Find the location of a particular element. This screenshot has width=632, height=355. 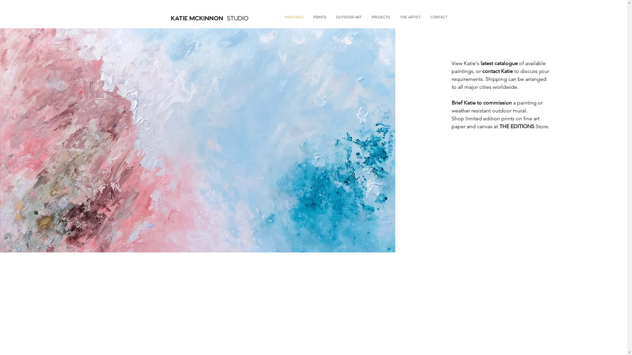

OUTDOOR ART is located at coordinates (349, 17).